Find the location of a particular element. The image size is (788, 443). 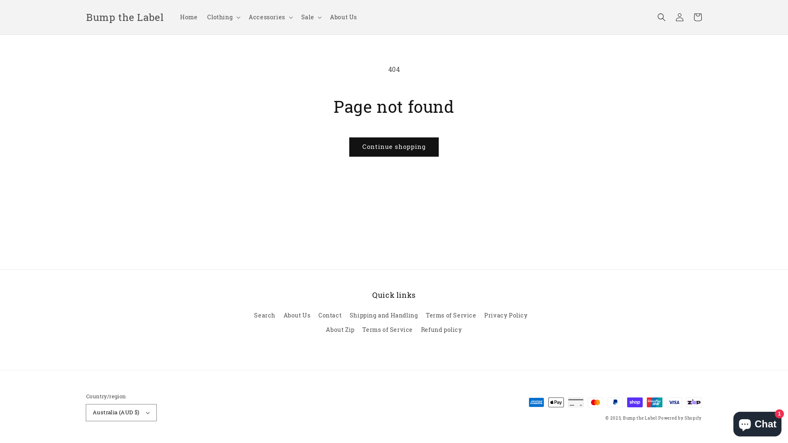

Terms of Service is located at coordinates (387, 330).